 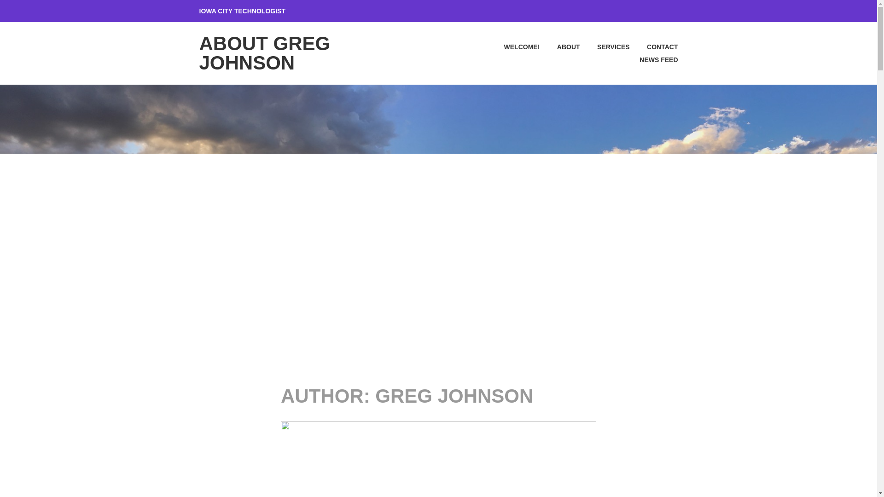 I want to click on CONTACT, so click(x=655, y=46).